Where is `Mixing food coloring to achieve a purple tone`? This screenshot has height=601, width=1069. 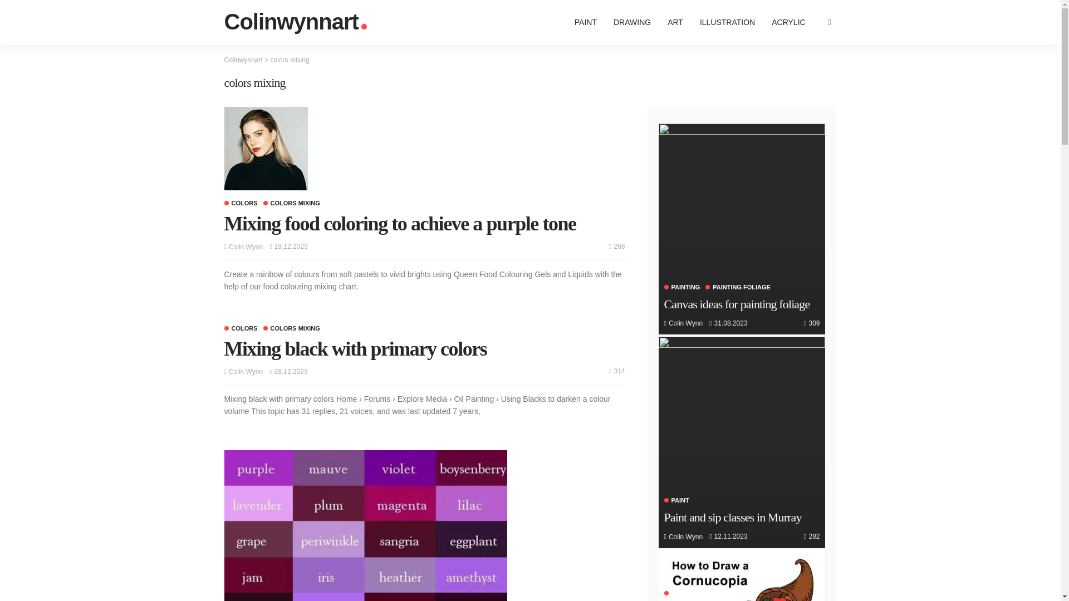 Mixing food coloring to achieve a purple tone is located at coordinates (265, 149).